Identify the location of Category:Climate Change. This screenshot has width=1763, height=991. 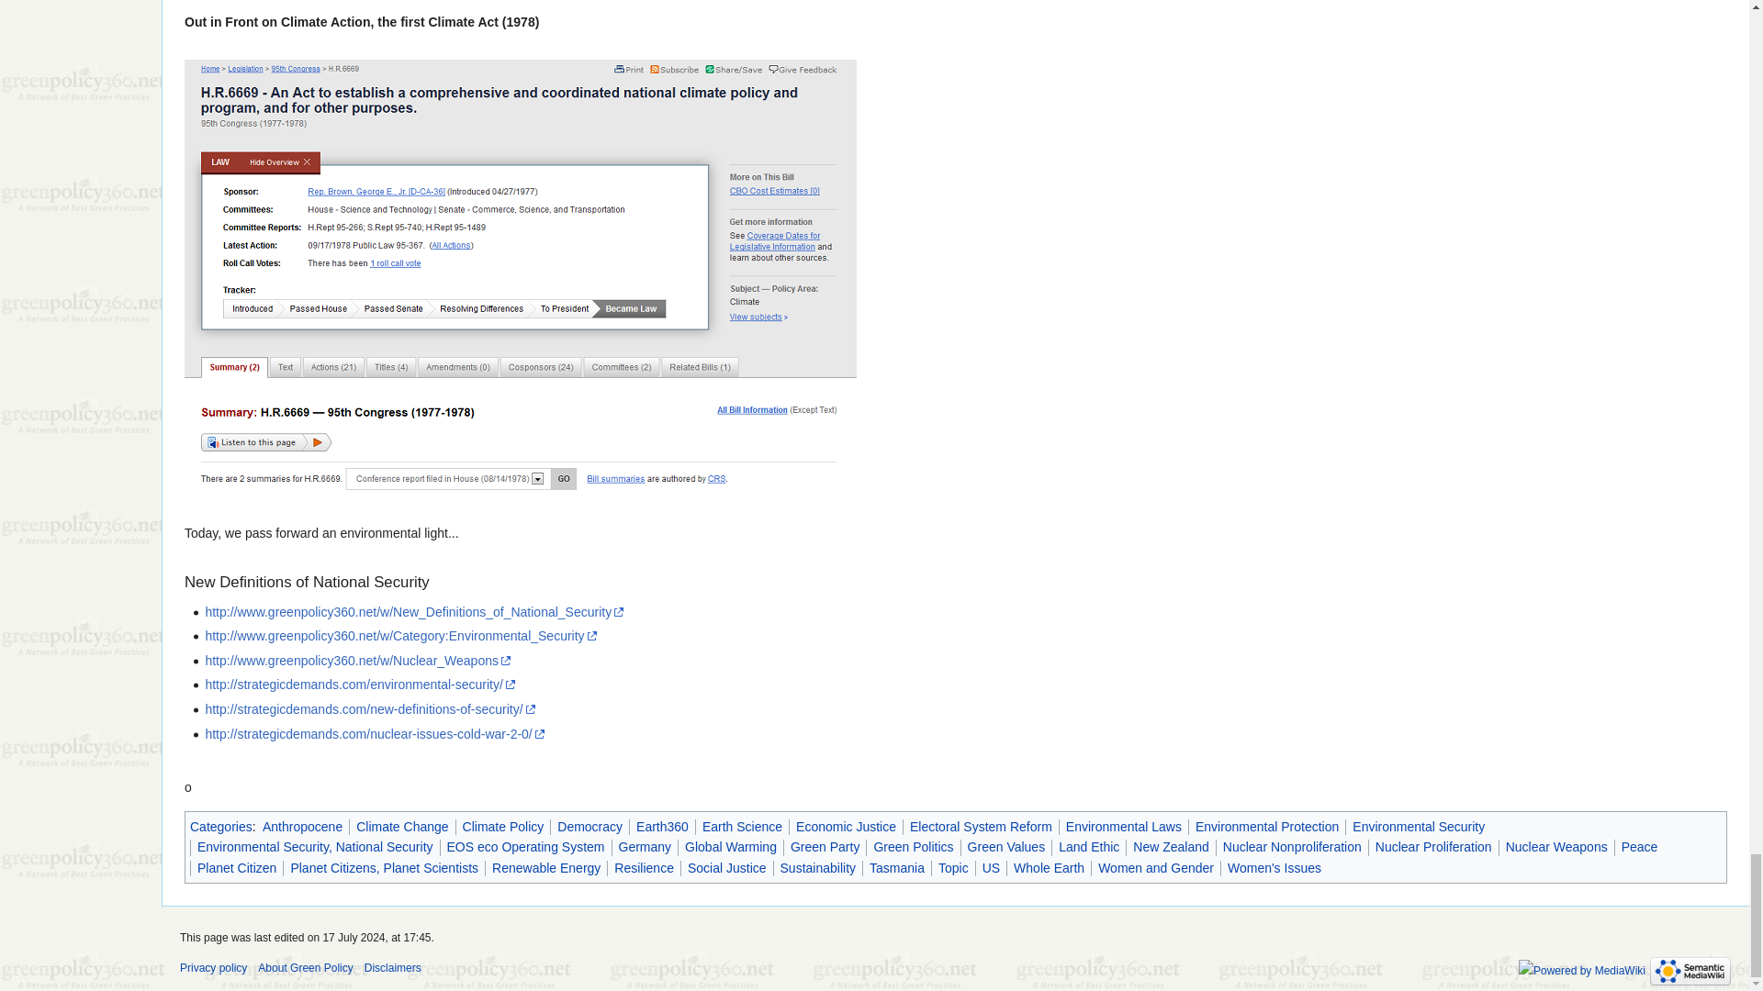
(401, 827).